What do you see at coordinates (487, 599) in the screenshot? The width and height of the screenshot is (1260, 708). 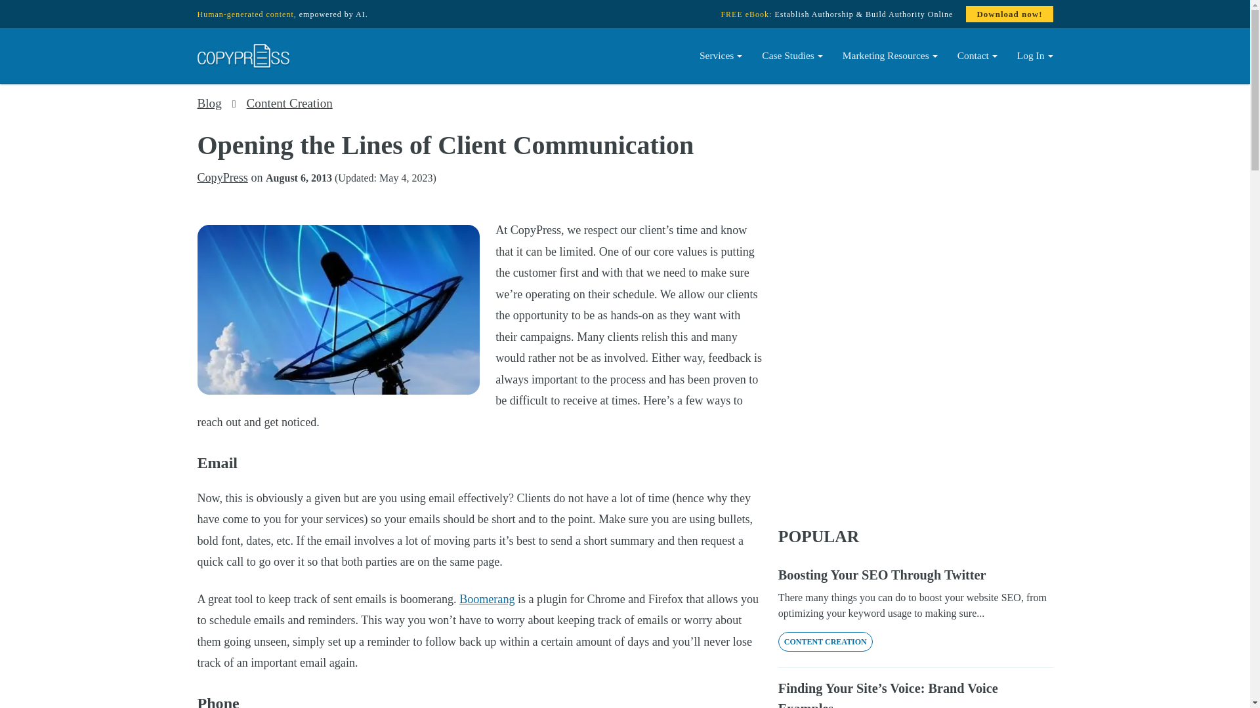 I see `Boomerang` at bounding box center [487, 599].